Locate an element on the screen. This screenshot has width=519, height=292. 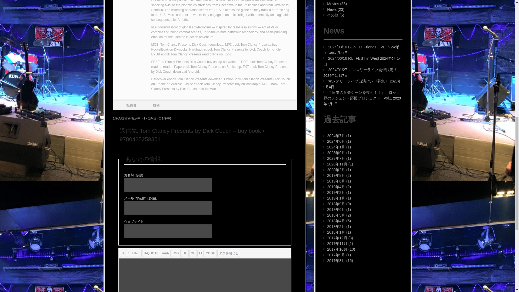
code is located at coordinates (210, 253).